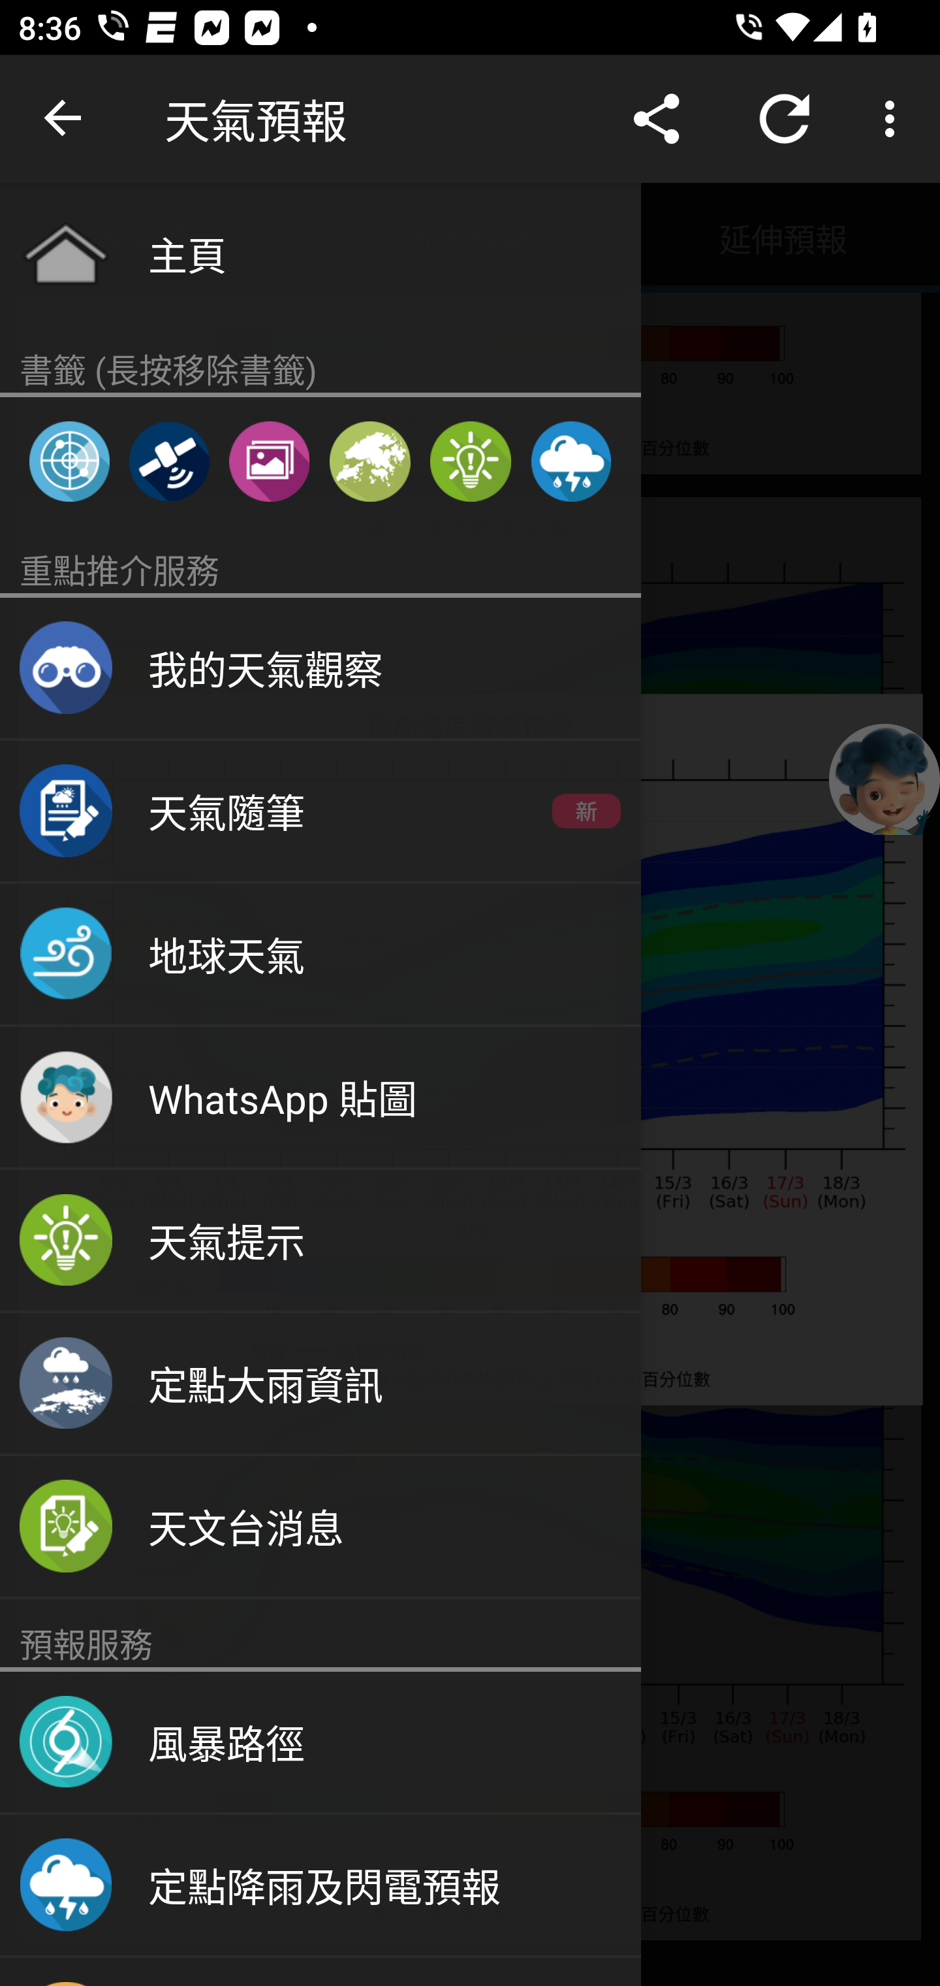  What do you see at coordinates (321, 1384) in the screenshot?
I see `定點大雨資訊` at bounding box center [321, 1384].